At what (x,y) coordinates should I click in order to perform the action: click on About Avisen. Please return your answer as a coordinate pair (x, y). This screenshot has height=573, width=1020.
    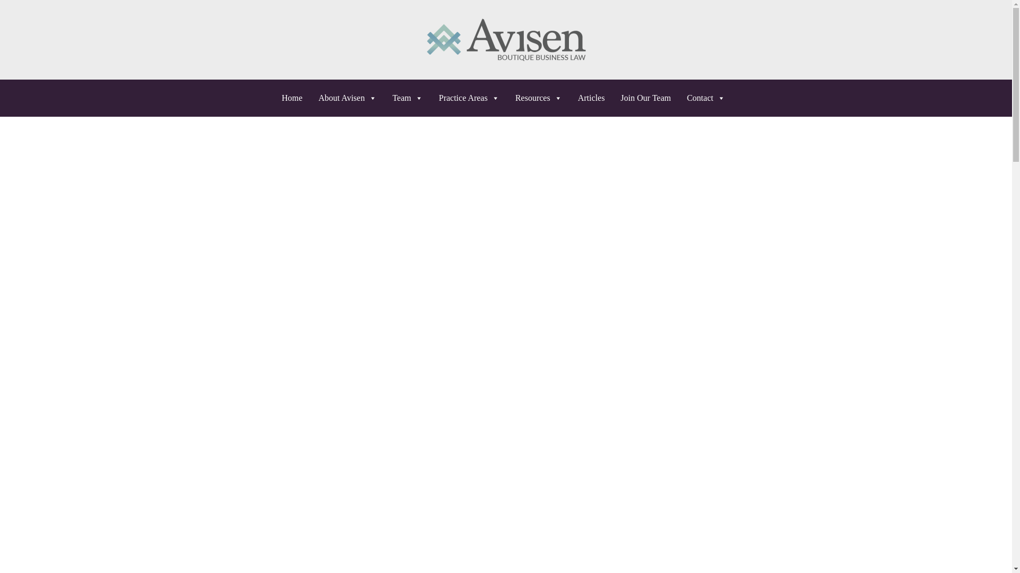
    Looking at the image, I should click on (350, 98).